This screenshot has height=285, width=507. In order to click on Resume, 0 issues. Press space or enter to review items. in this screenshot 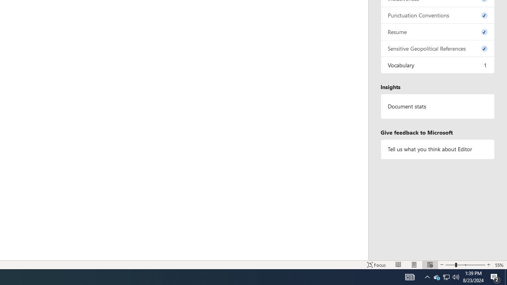, I will do `click(438, 32)`.